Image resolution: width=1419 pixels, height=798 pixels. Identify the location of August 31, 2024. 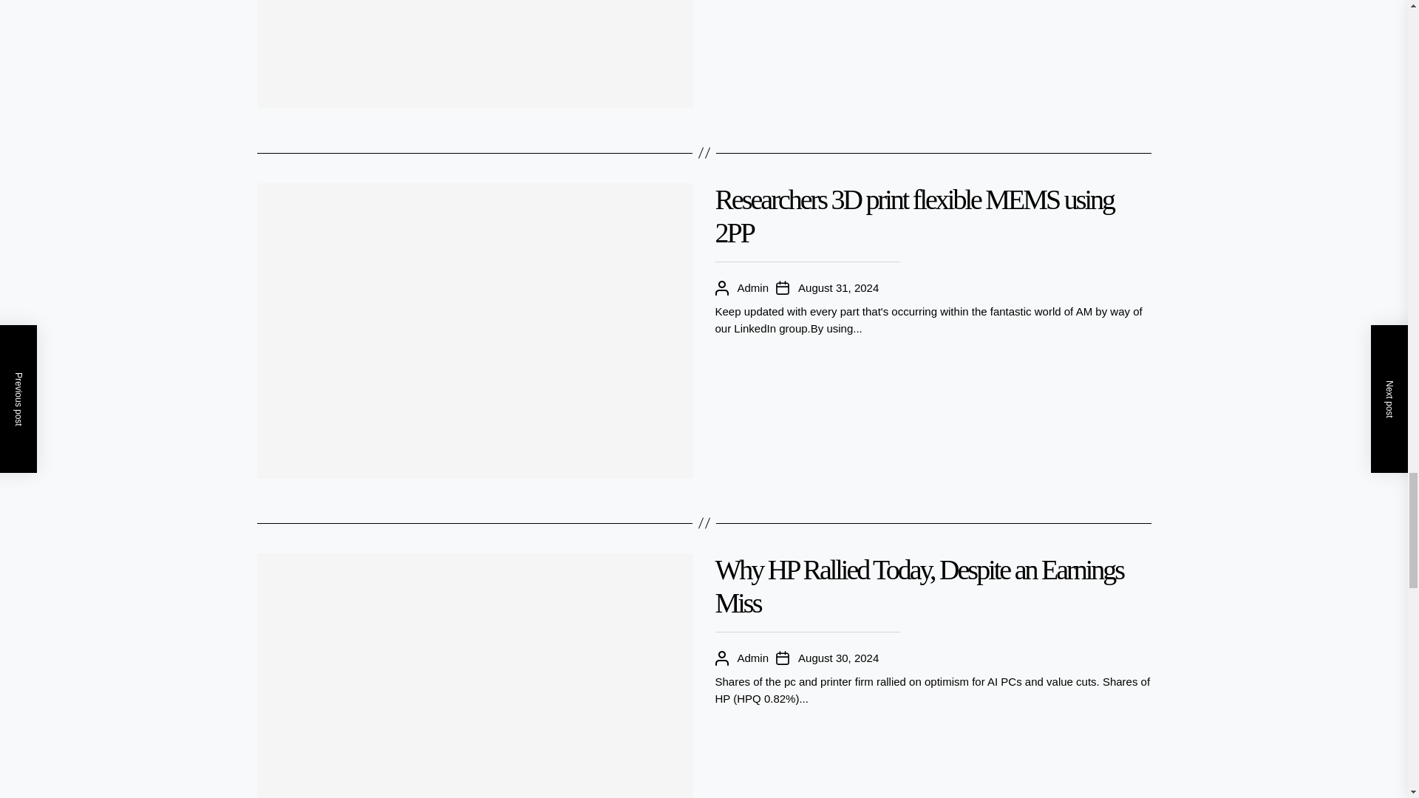
(838, 288).